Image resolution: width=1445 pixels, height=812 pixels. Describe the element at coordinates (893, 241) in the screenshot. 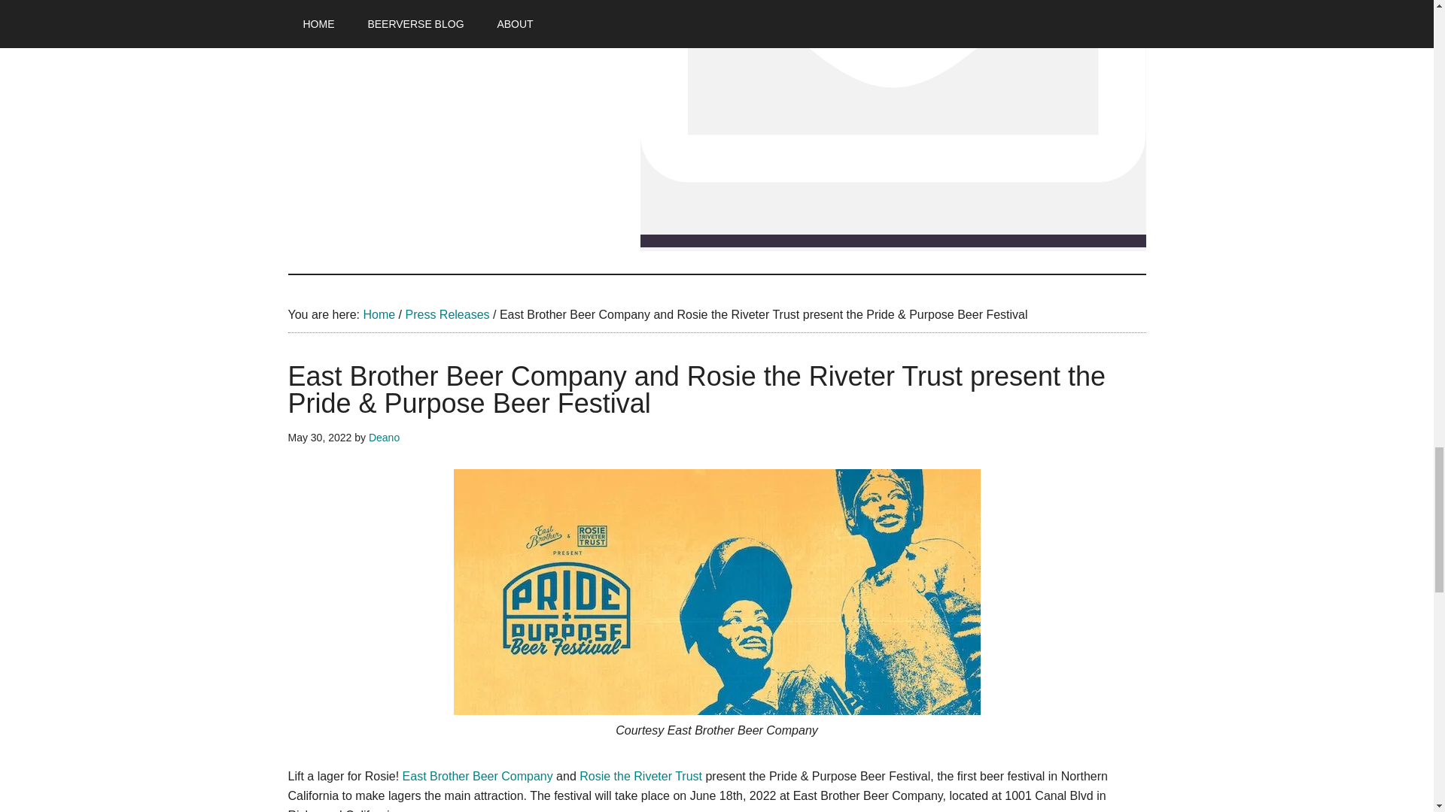

I see `Email` at that location.